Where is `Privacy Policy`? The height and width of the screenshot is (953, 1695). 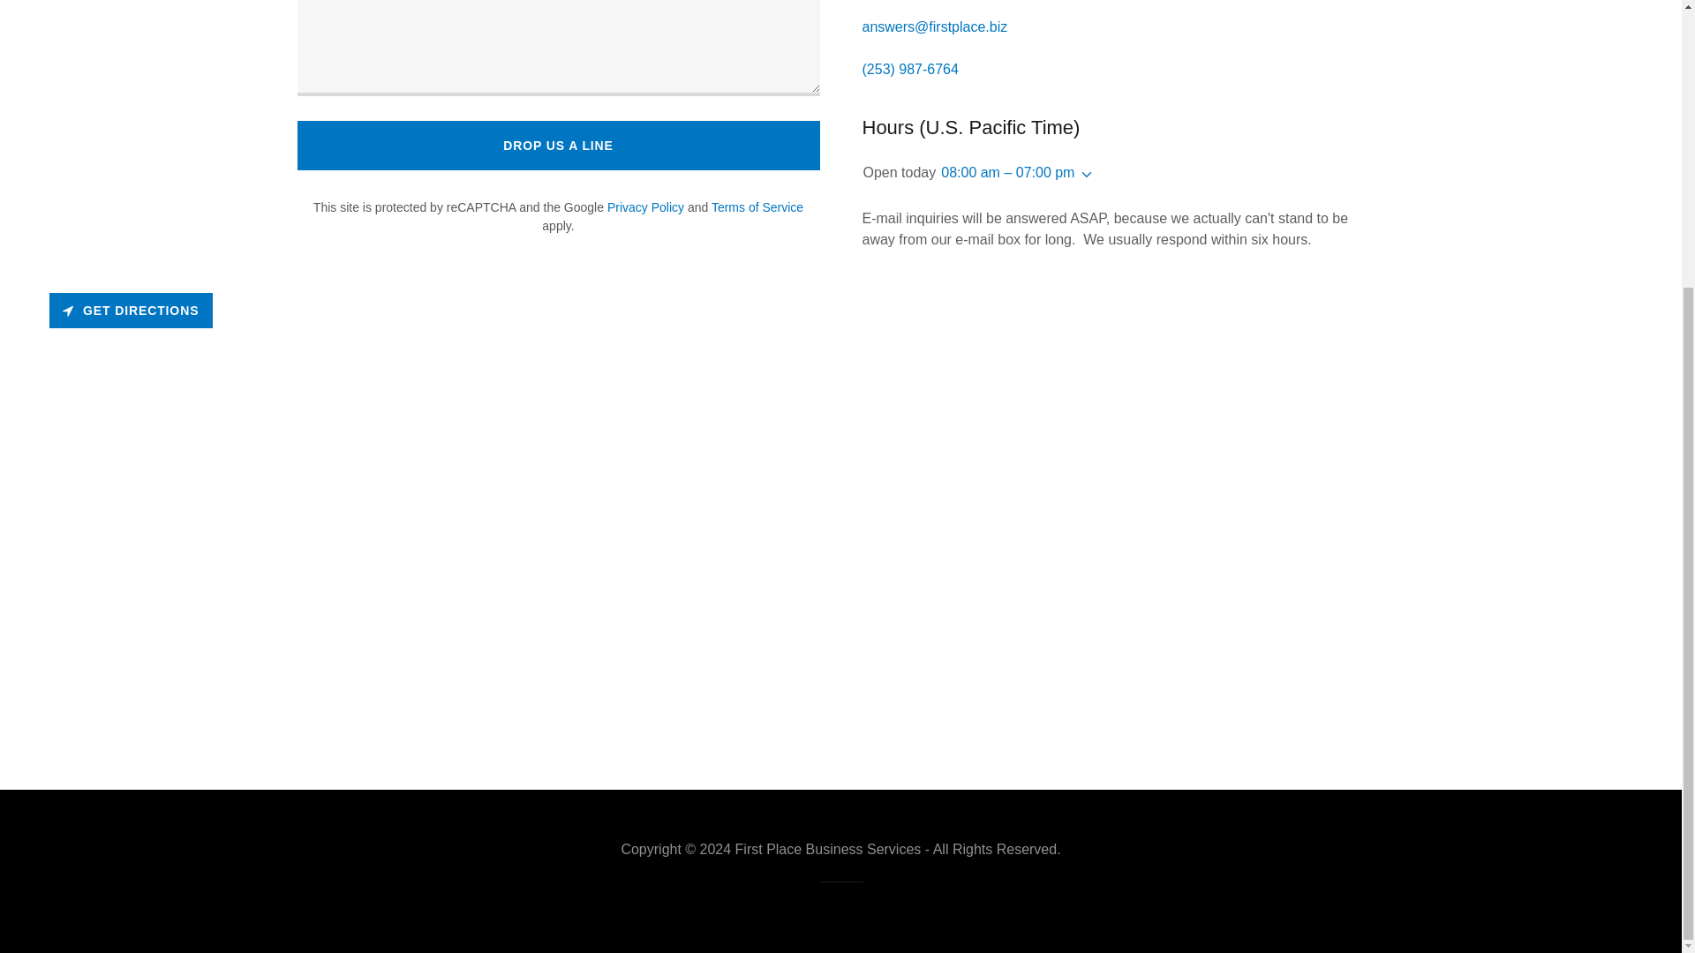 Privacy Policy is located at coordinates (645, 206).